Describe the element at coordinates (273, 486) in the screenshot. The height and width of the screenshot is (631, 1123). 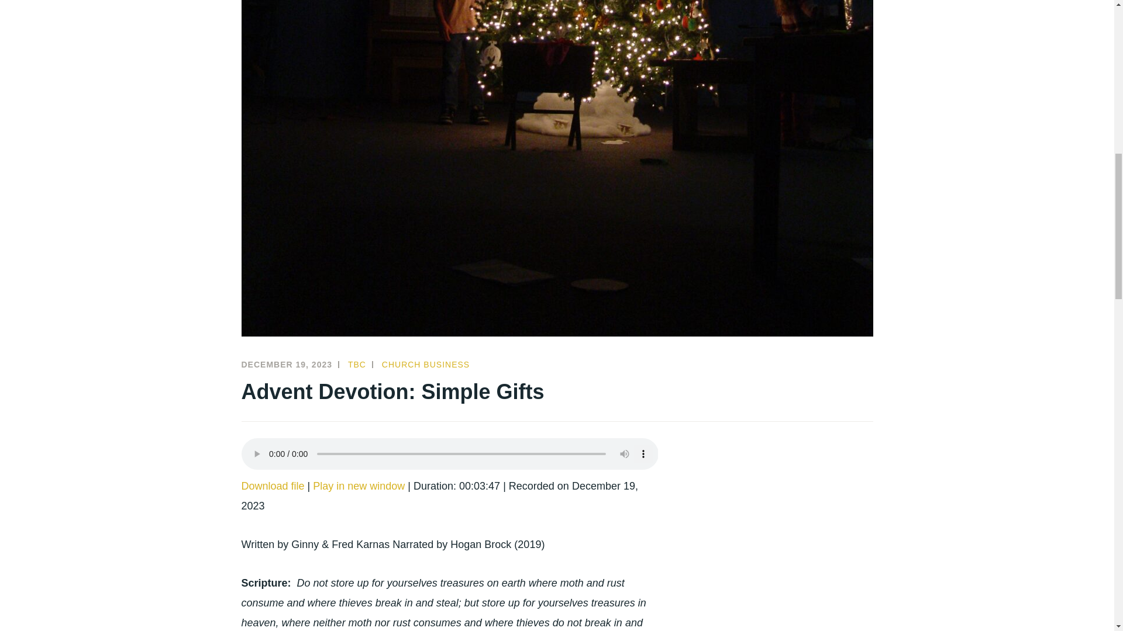
I see `Advent Devotion: Simple Gifts ` at that location.